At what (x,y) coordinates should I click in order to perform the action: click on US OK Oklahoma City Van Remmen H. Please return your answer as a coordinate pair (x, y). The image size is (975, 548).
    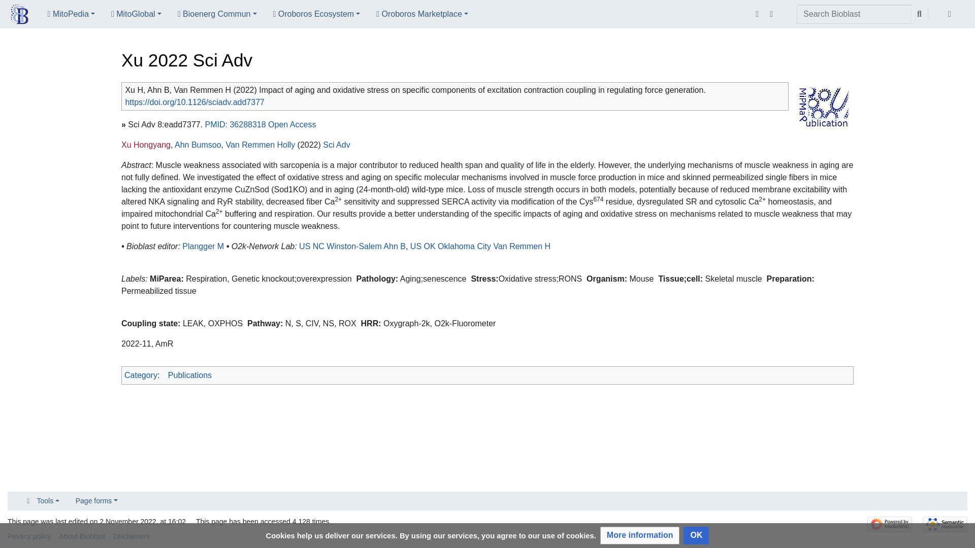
    Looking at the image, I should click on (480, 246).